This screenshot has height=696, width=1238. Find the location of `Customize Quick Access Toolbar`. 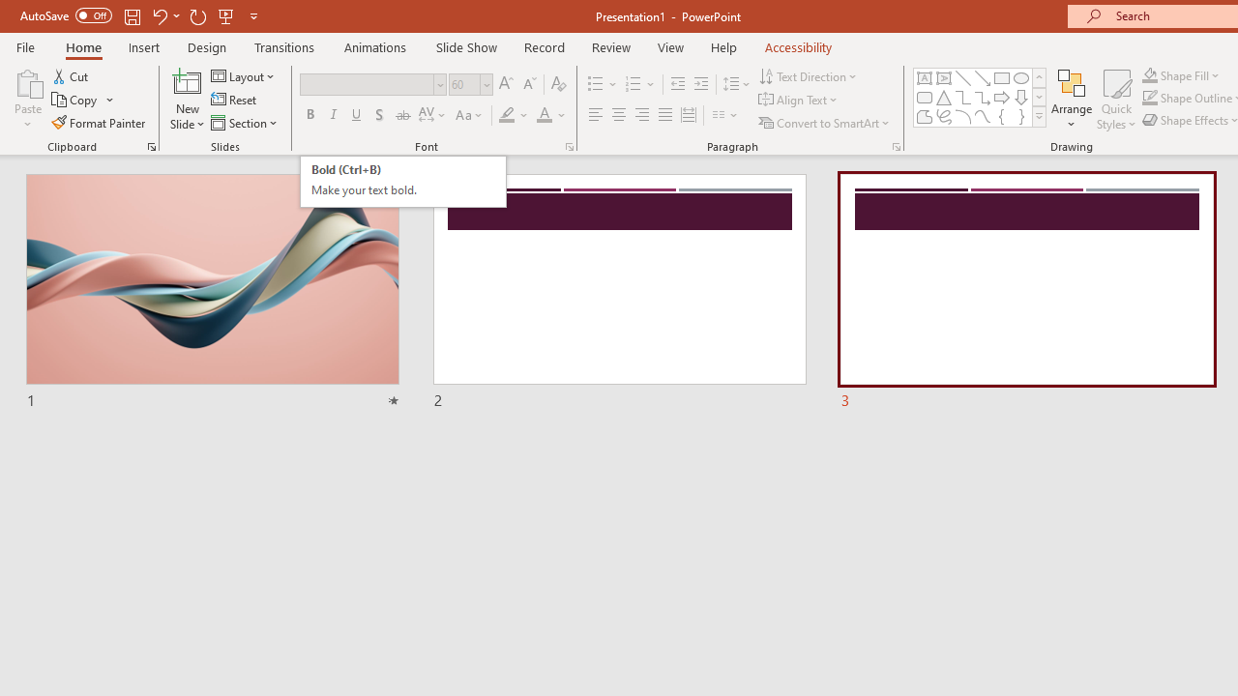

Customize Quick Access Toolbar is located at coordinates (253, 15).